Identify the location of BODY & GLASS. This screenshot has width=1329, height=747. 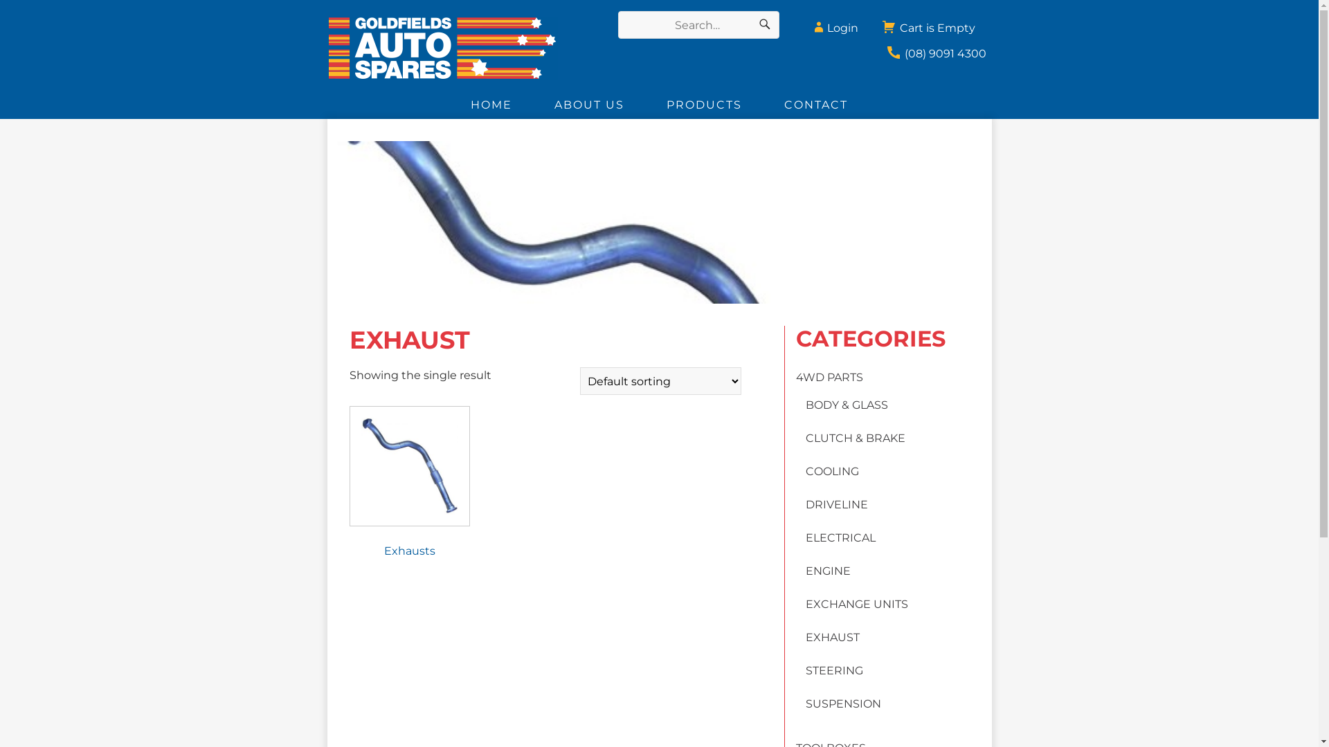
(847, 405).